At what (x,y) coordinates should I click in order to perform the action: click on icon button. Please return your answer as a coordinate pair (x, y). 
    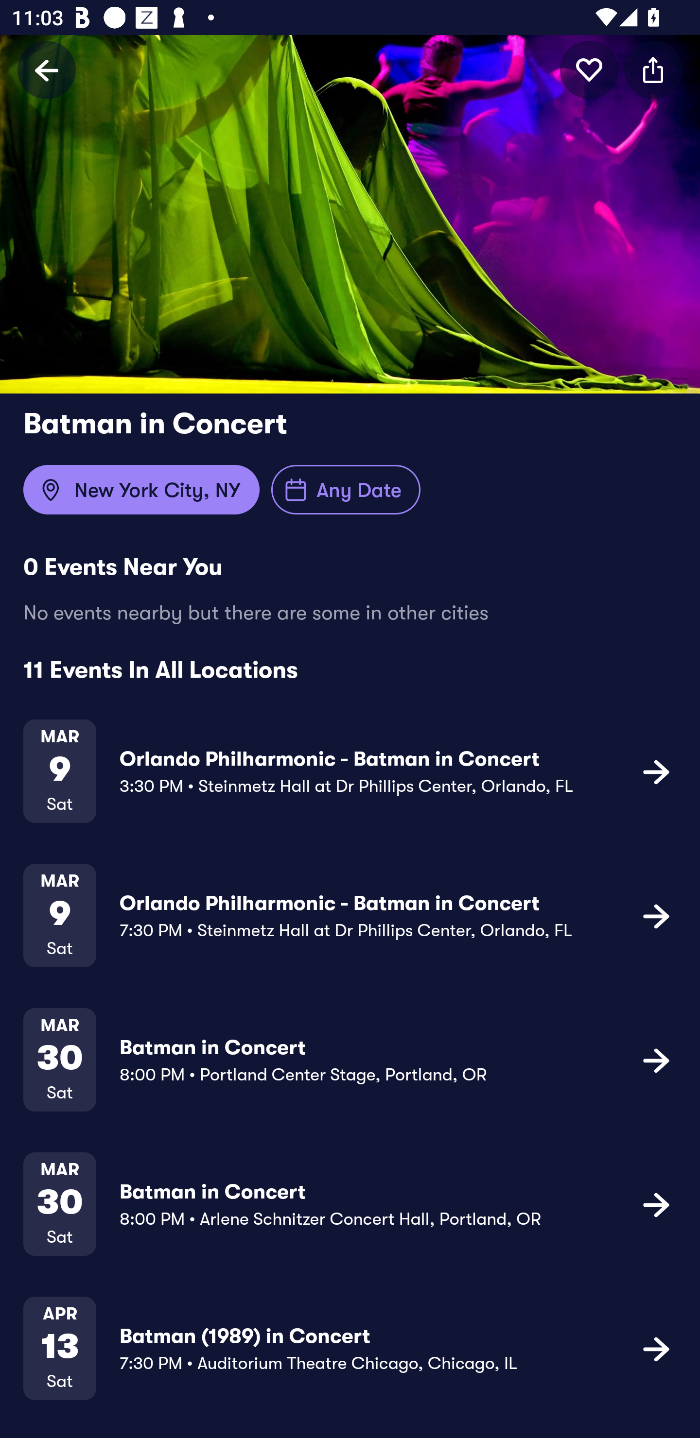
    Looking at the image, I should click on (656, 1349).